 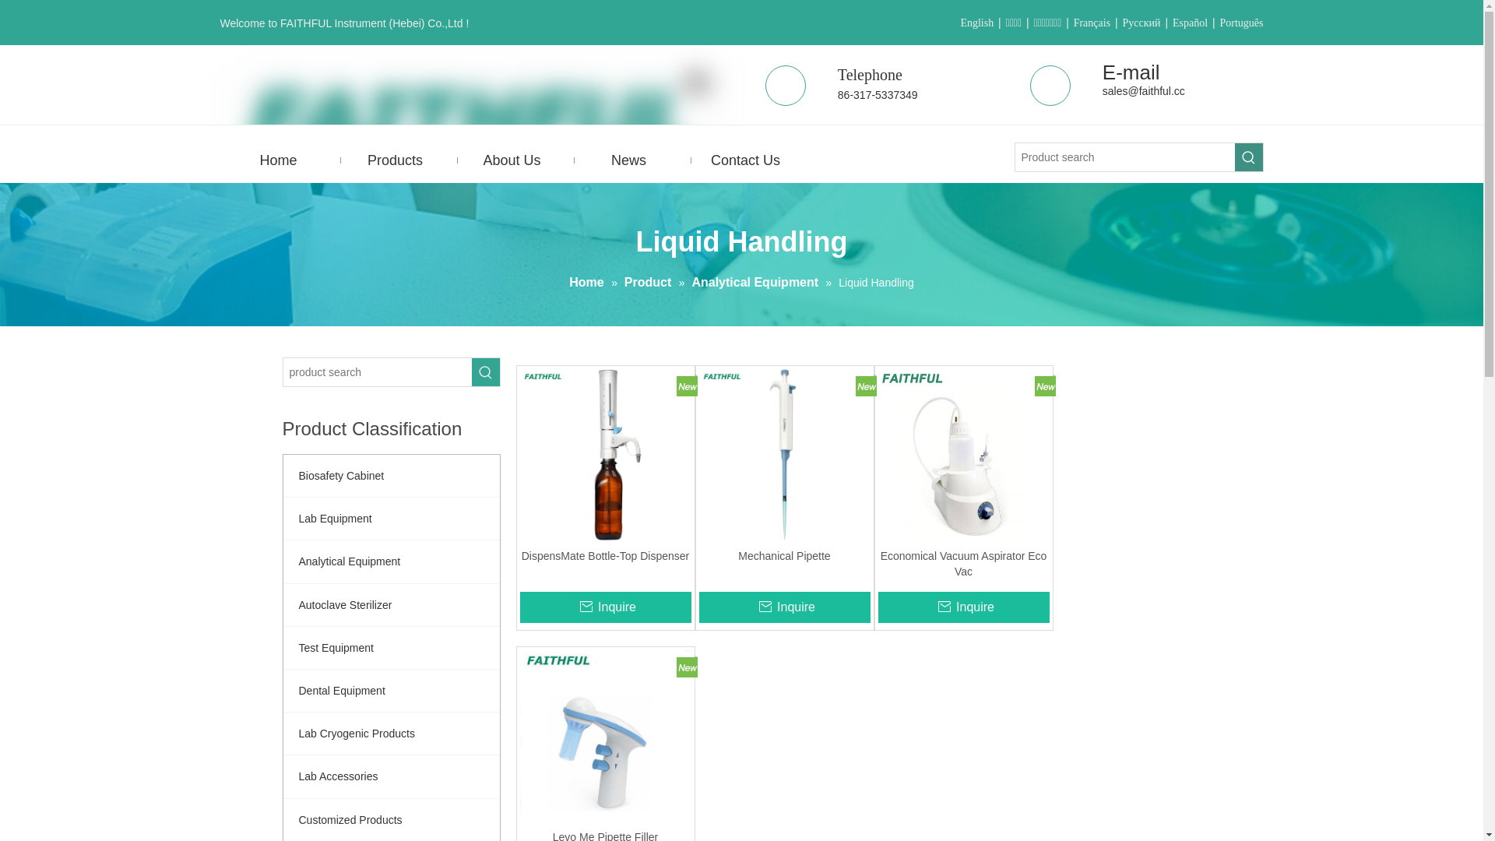 I want to click on Lab Cryogenic Products, so click(x=392, y=734).